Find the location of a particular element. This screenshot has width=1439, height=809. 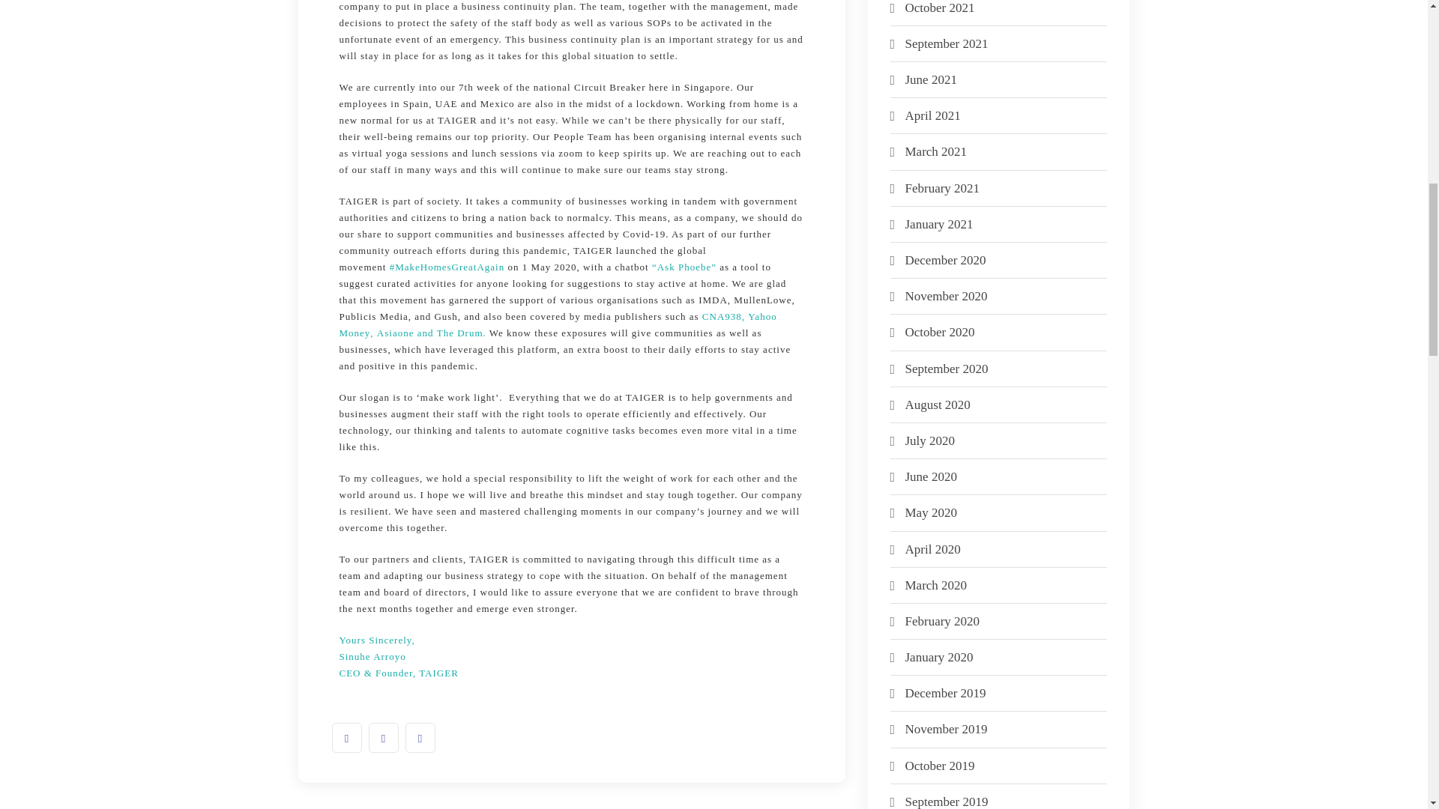

Facebook is located at coordinates (346, 738).